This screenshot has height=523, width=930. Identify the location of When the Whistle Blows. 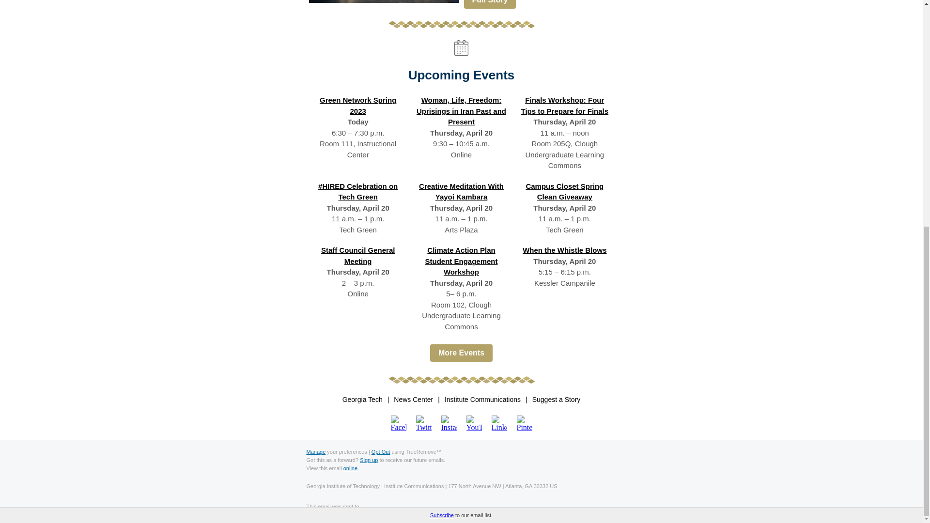
(564, 250).